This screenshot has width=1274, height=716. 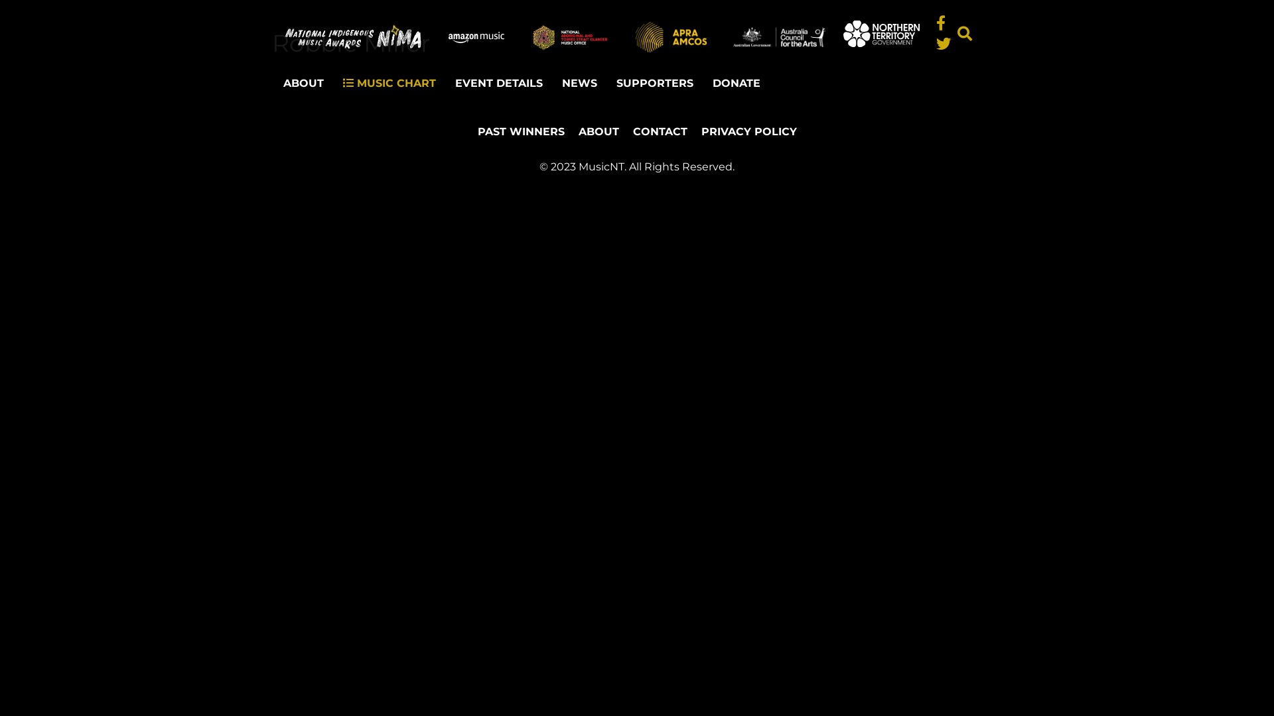 I want to click on Australia Arts Council, so click(x=780, y=37).